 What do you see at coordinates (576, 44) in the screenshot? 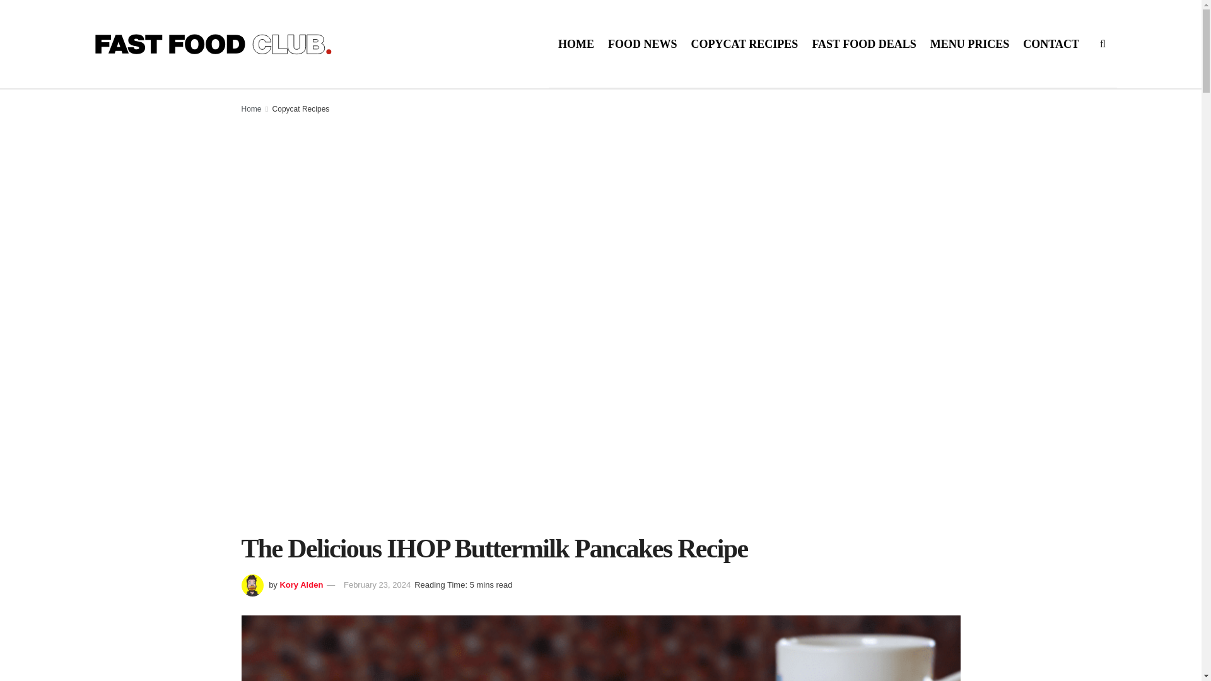
I see `HOME` at bounding box center [576, 44].